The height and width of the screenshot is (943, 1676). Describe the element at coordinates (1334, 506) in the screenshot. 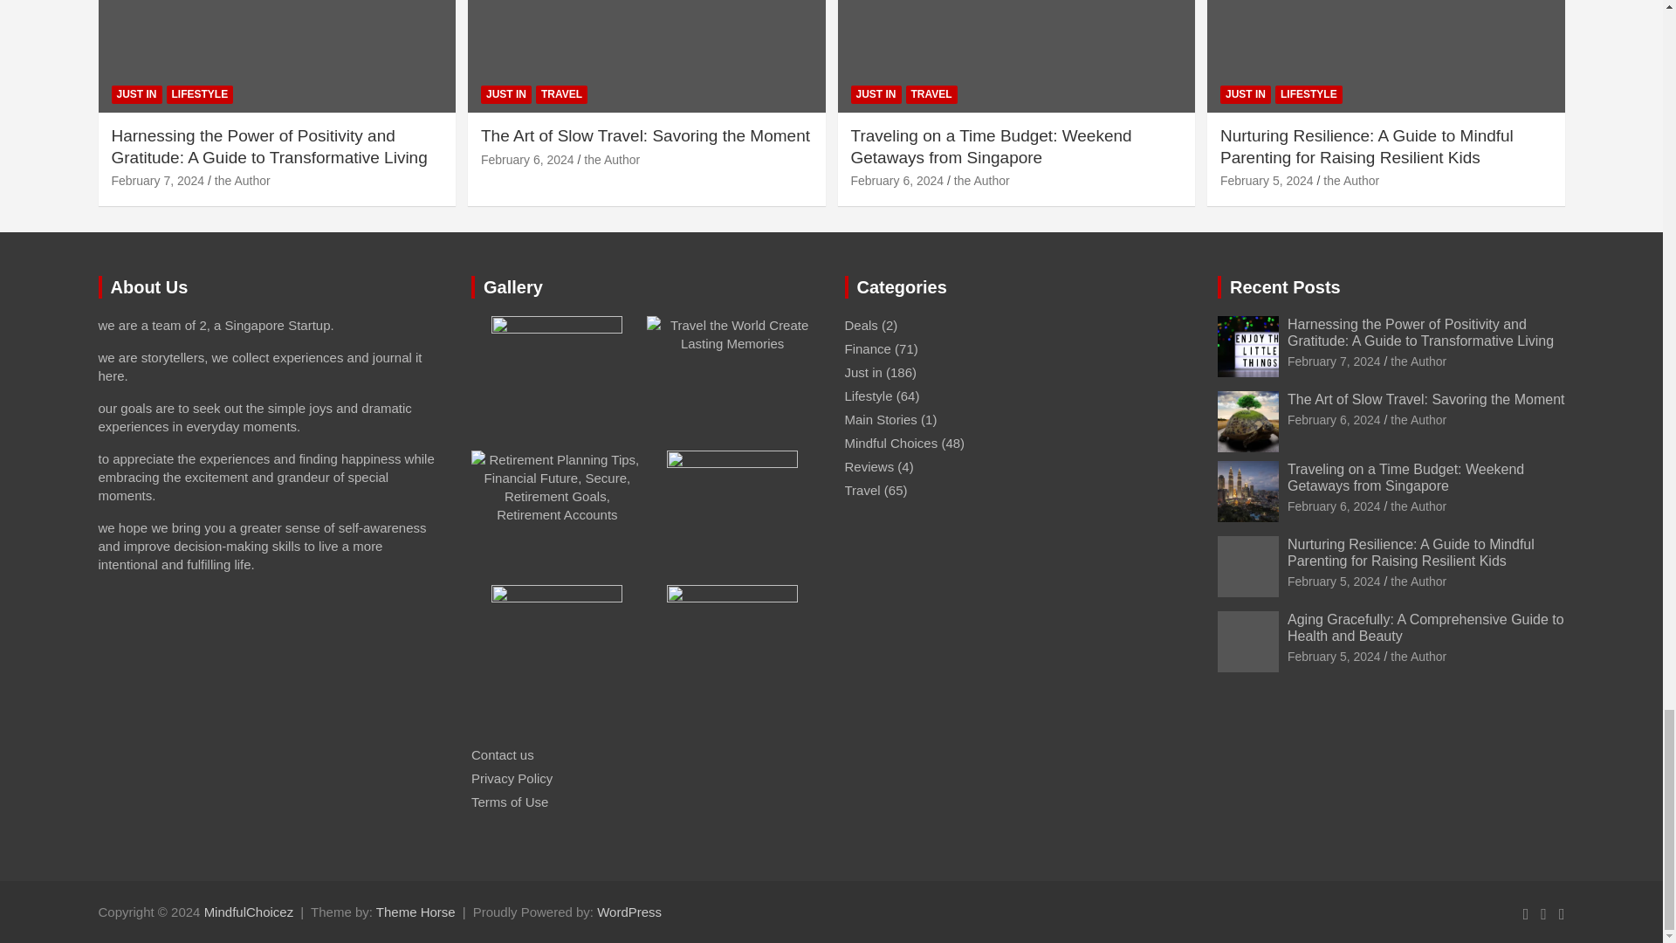

I see `Traveling on a Time Budget: Weekend Getaways from Singapore` at that location.